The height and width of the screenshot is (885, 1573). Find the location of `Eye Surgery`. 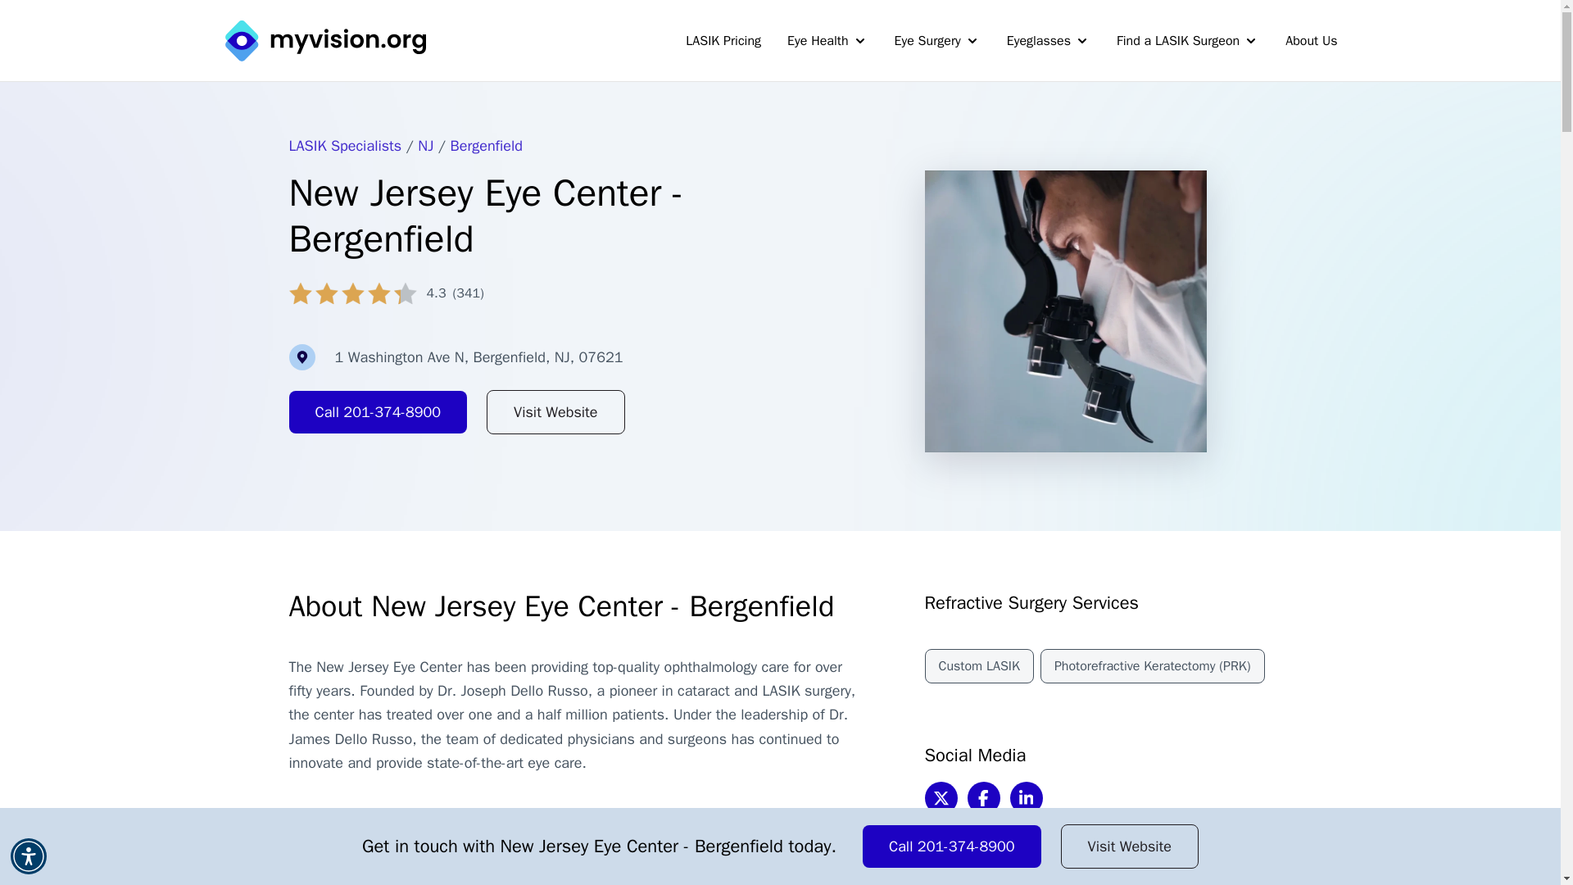

Eye Surgery is located at coordinates (937, 41).